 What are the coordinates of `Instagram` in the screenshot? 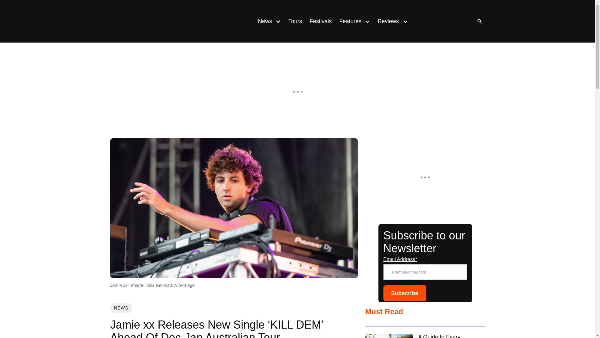 It's located at (432, 21).